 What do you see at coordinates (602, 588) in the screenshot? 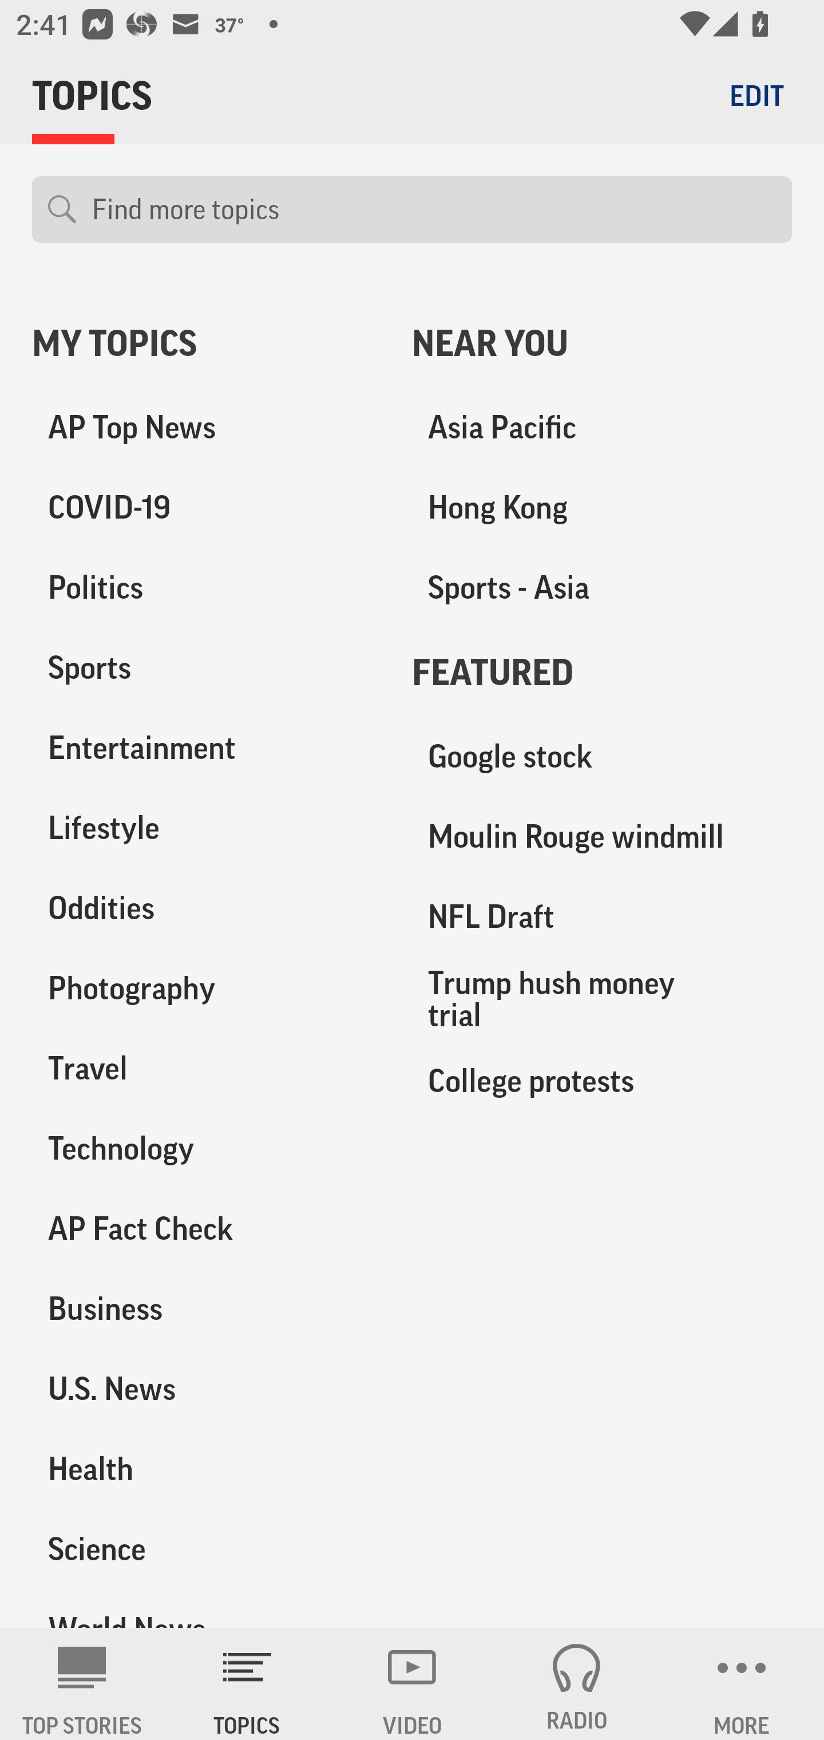
I see `Sports - Asia` at bounding box center [602, 588].